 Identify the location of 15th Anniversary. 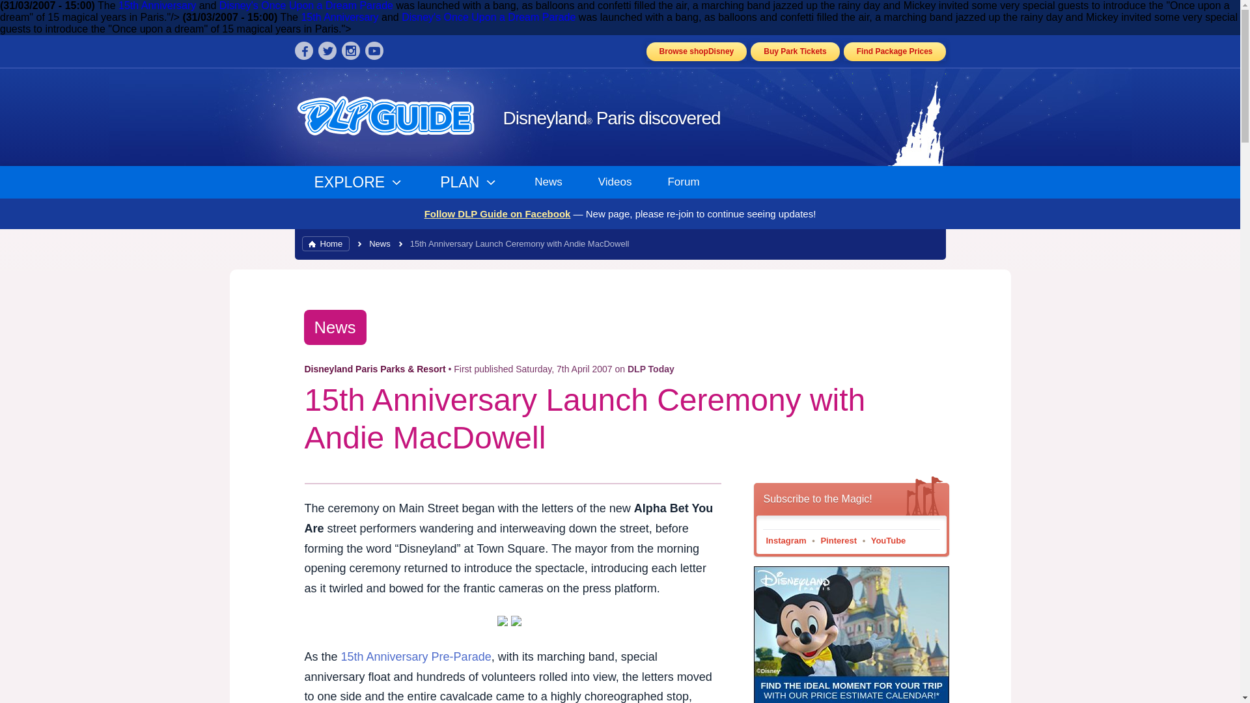
(158, 5).